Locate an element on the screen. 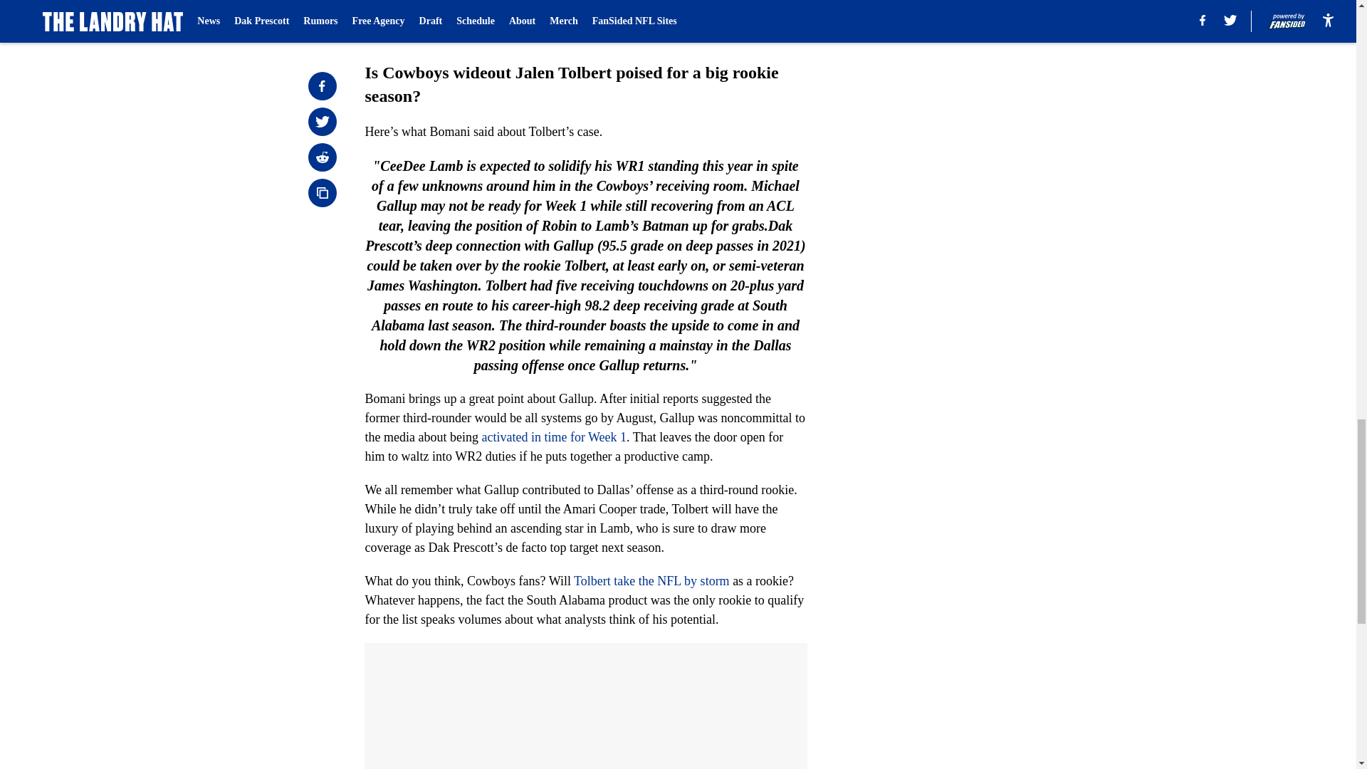 The image size is (1367, 769). activated in time for Week 1 is located at coordinates (553, 437).